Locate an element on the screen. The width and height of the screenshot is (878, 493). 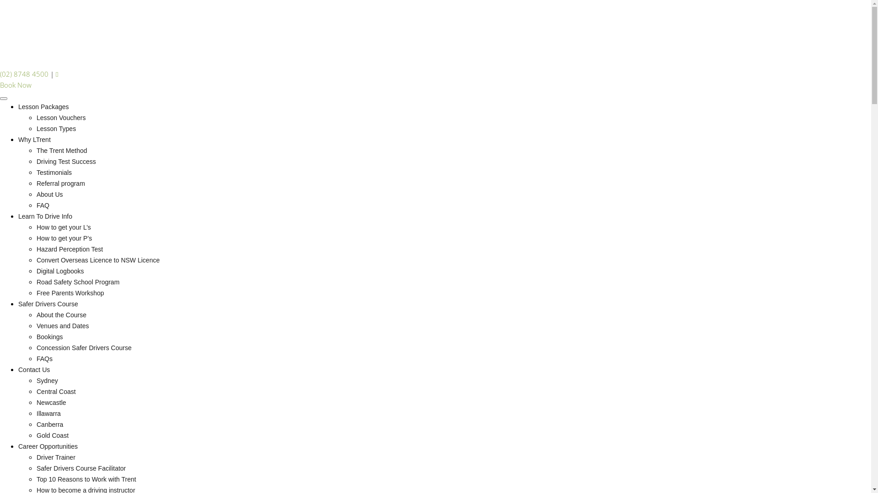
Gold Coast is located at coordinates (53, 435).